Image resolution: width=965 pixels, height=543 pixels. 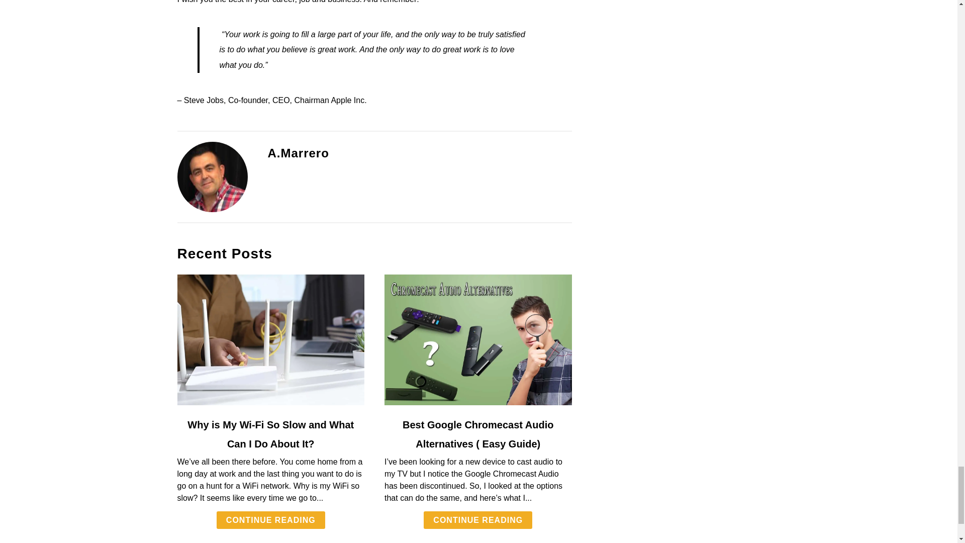 I want to click on CONTINUE READING, so click(x=270, y=520).